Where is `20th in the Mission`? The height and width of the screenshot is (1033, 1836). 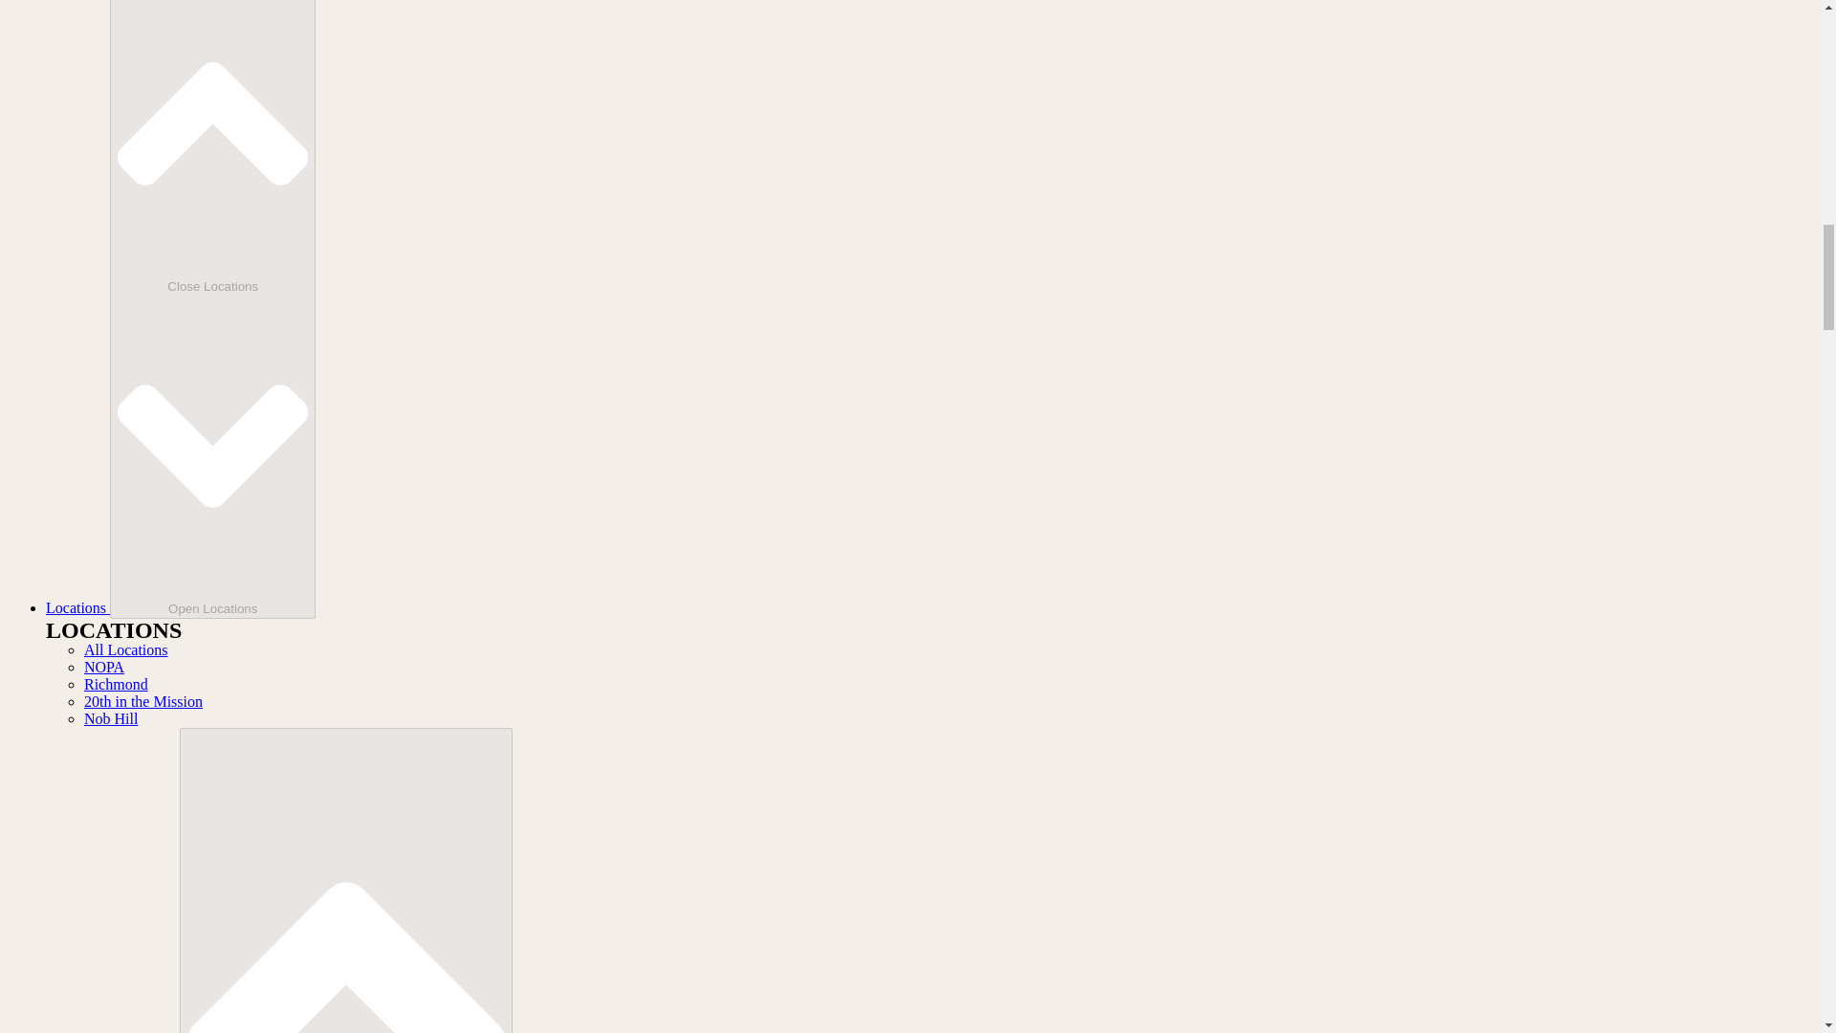 20th in the Mission is located at coordinates (143, 700).